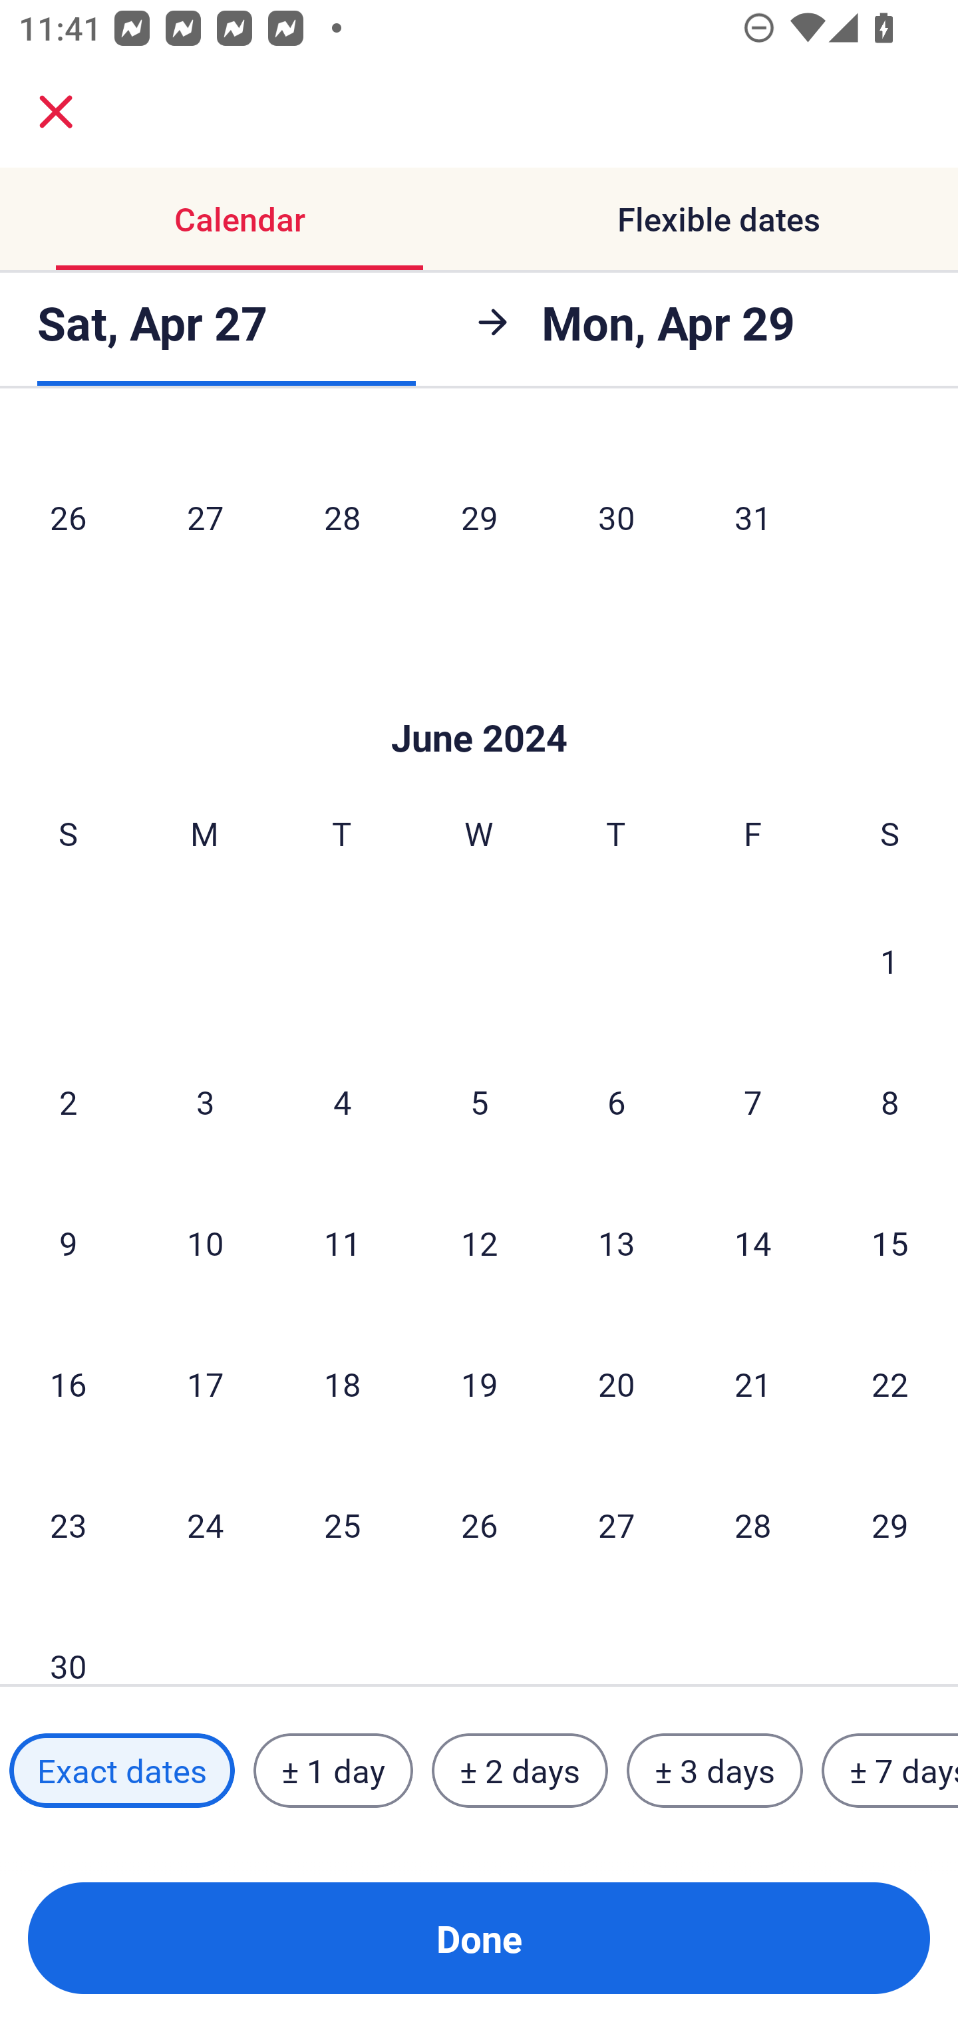 The width and height of the screenshot is (958, 2022). What do you see at coordinates (753, 1242) in the screenshot?
I see `14 Friday, June 14, 2024` at bounding box center [753, 1242].